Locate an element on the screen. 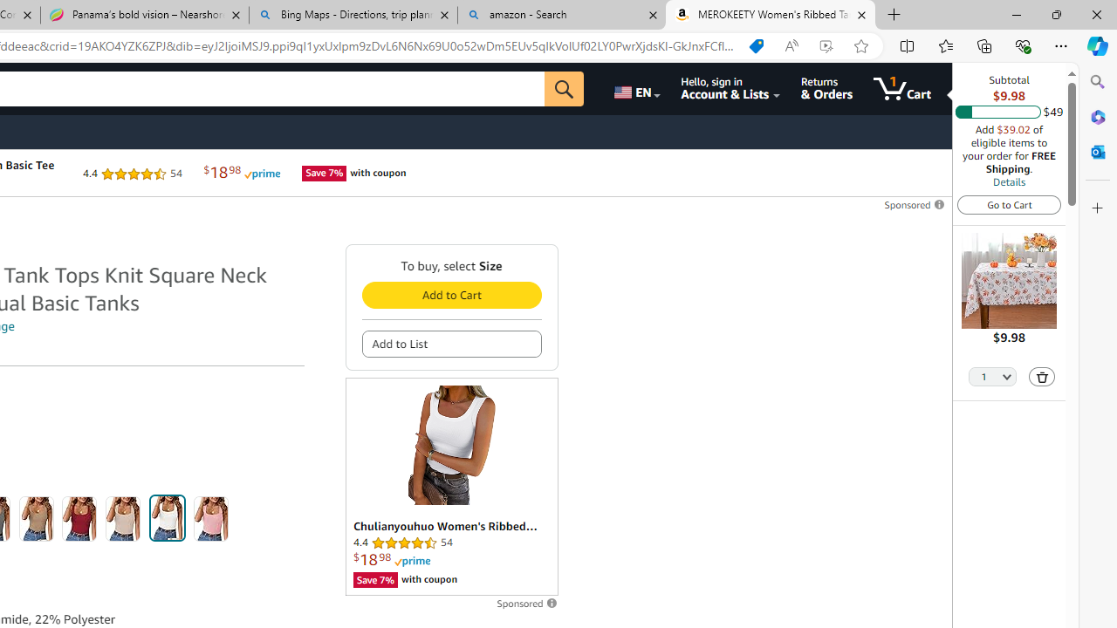 The height and width of the screenshot is (628, 1117). Sponsored ad is located at coordinates (450, 487).